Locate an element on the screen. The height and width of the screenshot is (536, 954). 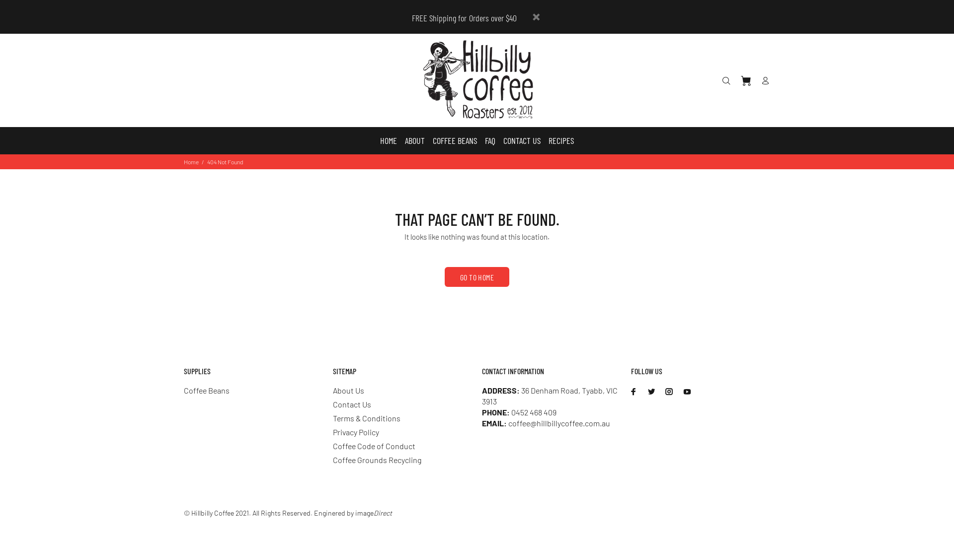
Coffee Code of Conduct is located at coordinates (374, 446).